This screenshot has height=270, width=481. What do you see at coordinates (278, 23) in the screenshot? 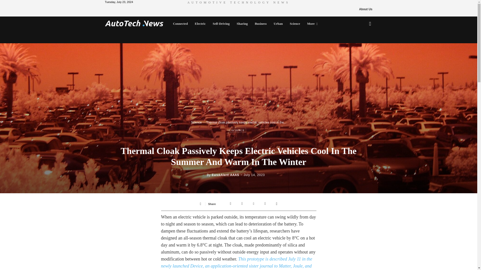
I see `Urban` at bounding box center [278, 23].